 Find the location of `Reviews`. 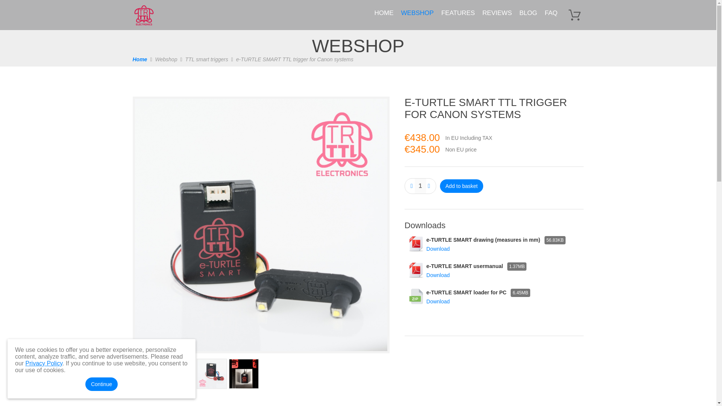

Reviews is located at coordinates (384, 13).